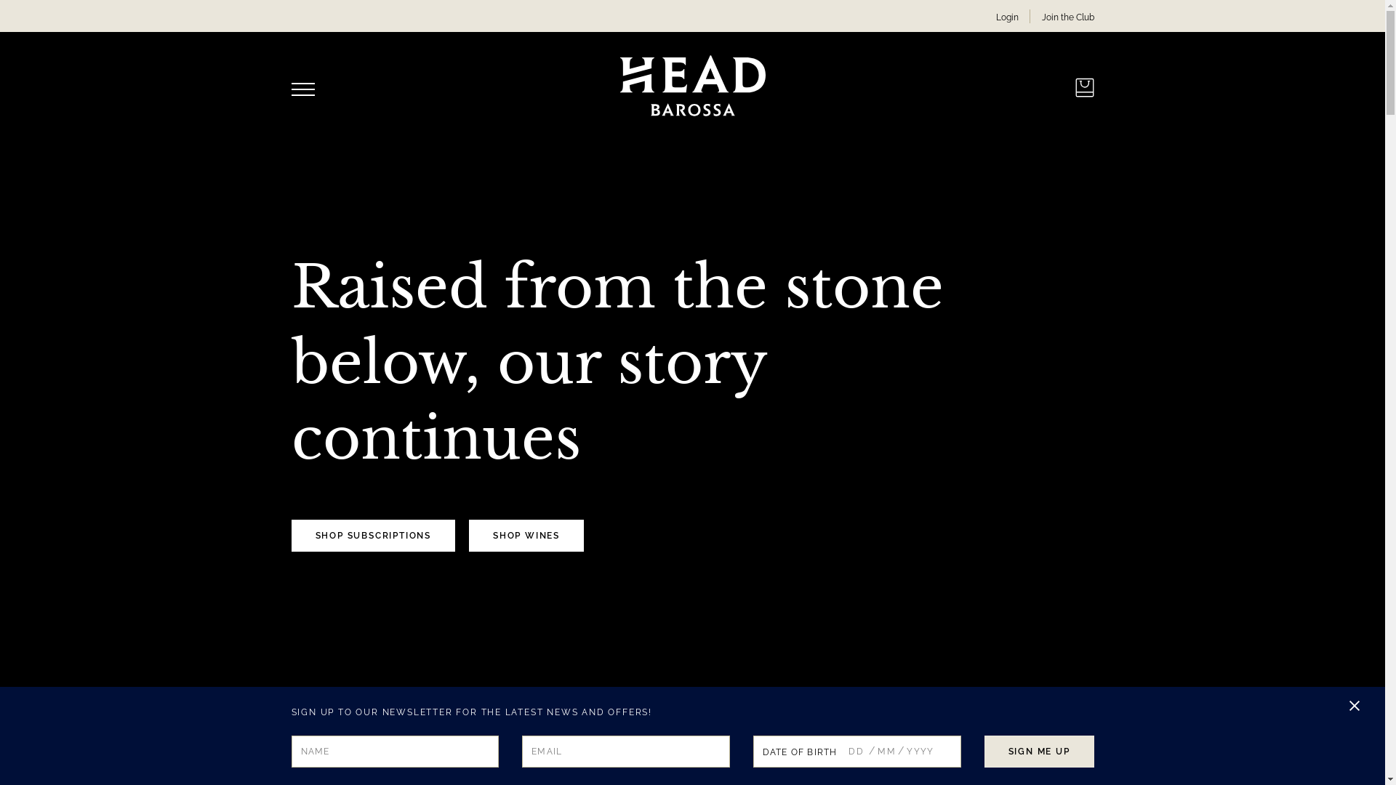  Describe the element at coordinates (526, 535) in the screenshot. I see `SHOP WINES` at that location.